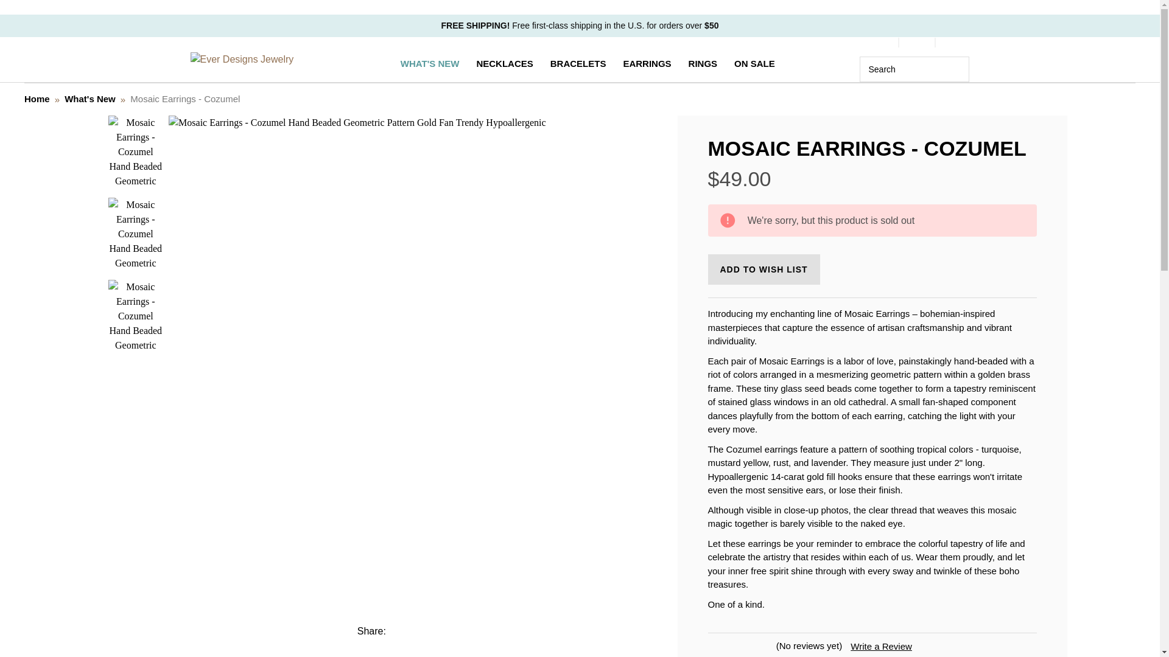  Describe the element at coordinates (420, 631) in the screenshot. I see `Email` at that location.